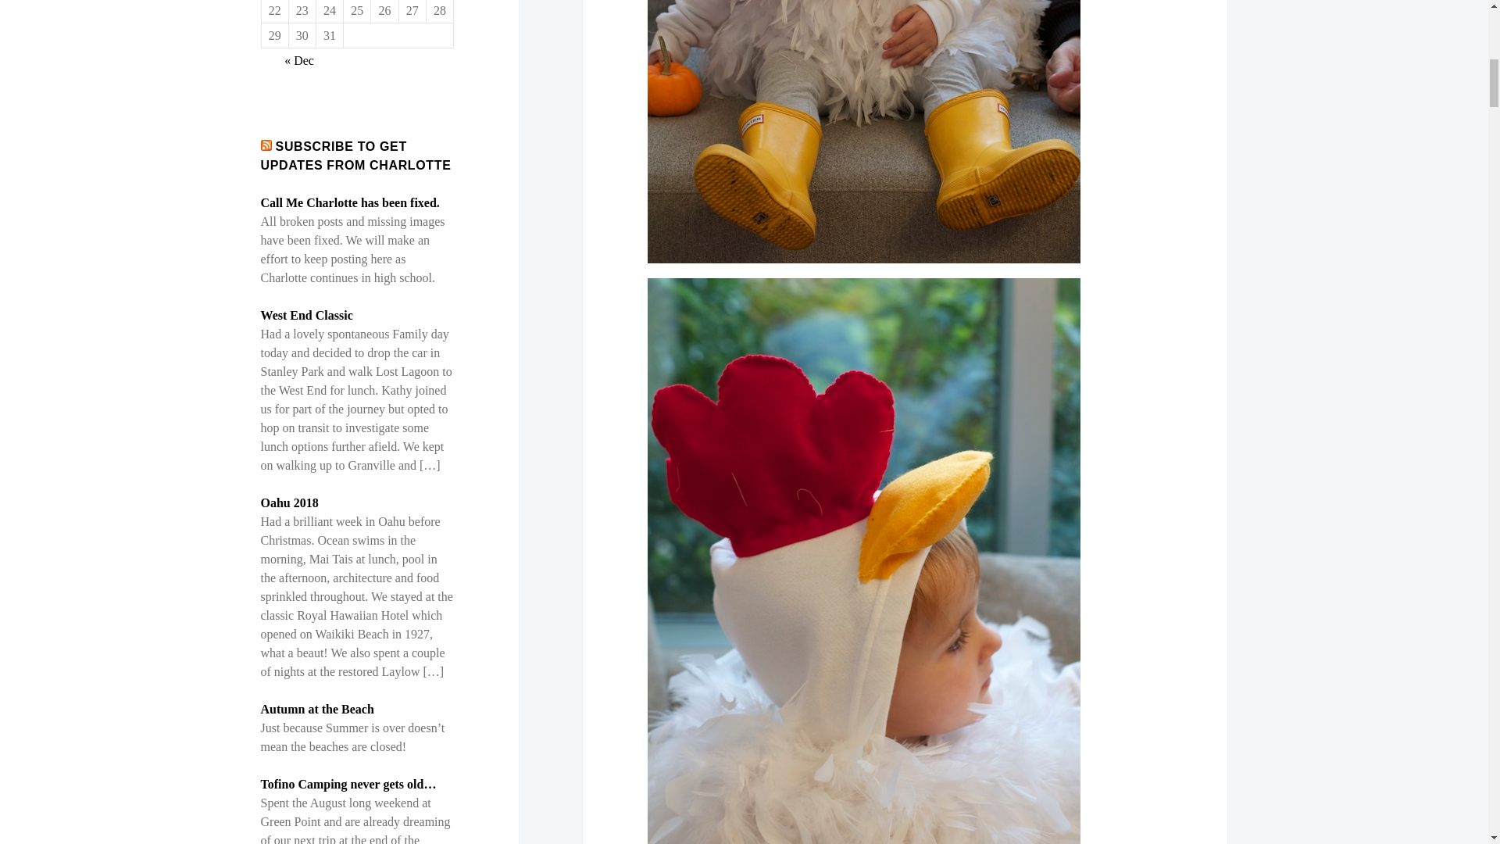 Image resolution: width=1500 pixels, height=844 pixels. Describe the element at coordinates (306, 315) in the screenshot. I see `West End Classic` at that location.